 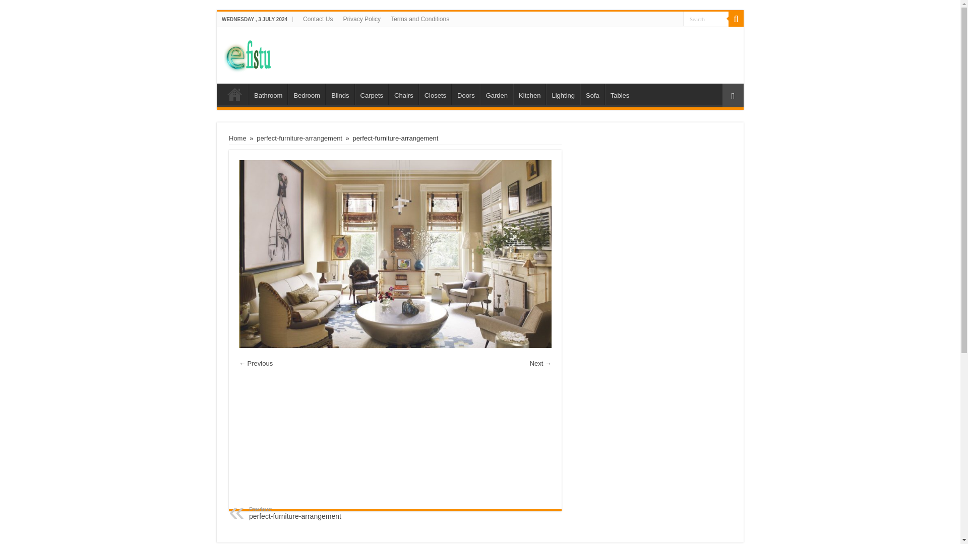 I want to click on Terms and Conditions, so click(x=419, y=19).